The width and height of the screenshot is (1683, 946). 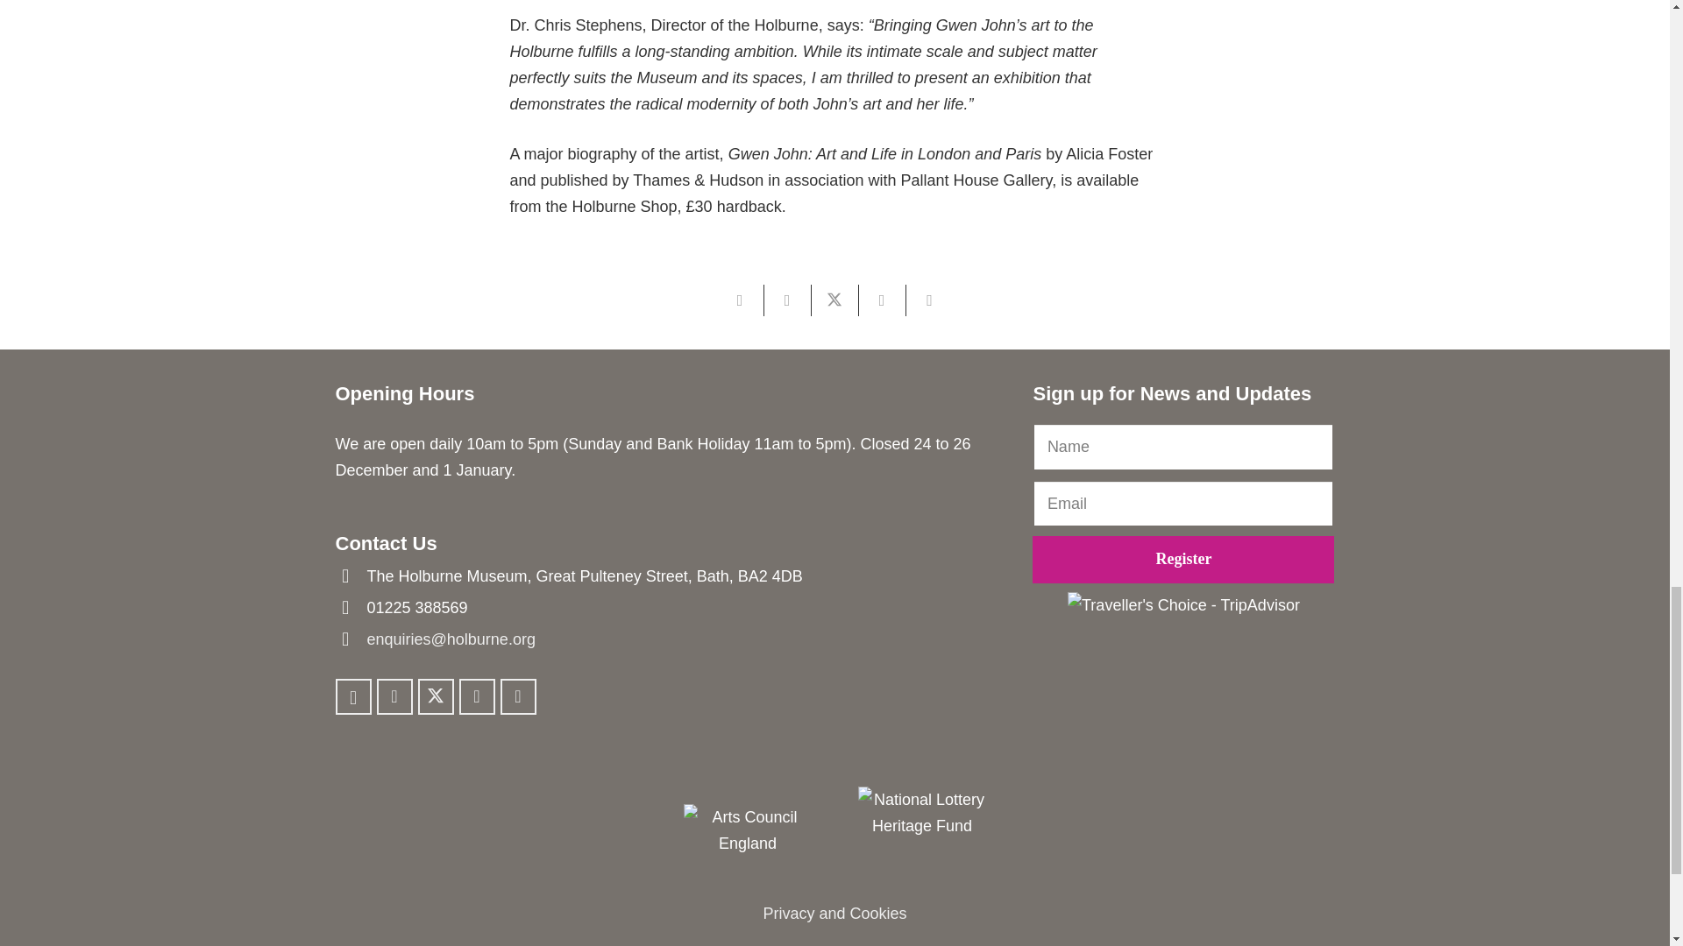 I want to click on Share this, so click(x=882, y=300).